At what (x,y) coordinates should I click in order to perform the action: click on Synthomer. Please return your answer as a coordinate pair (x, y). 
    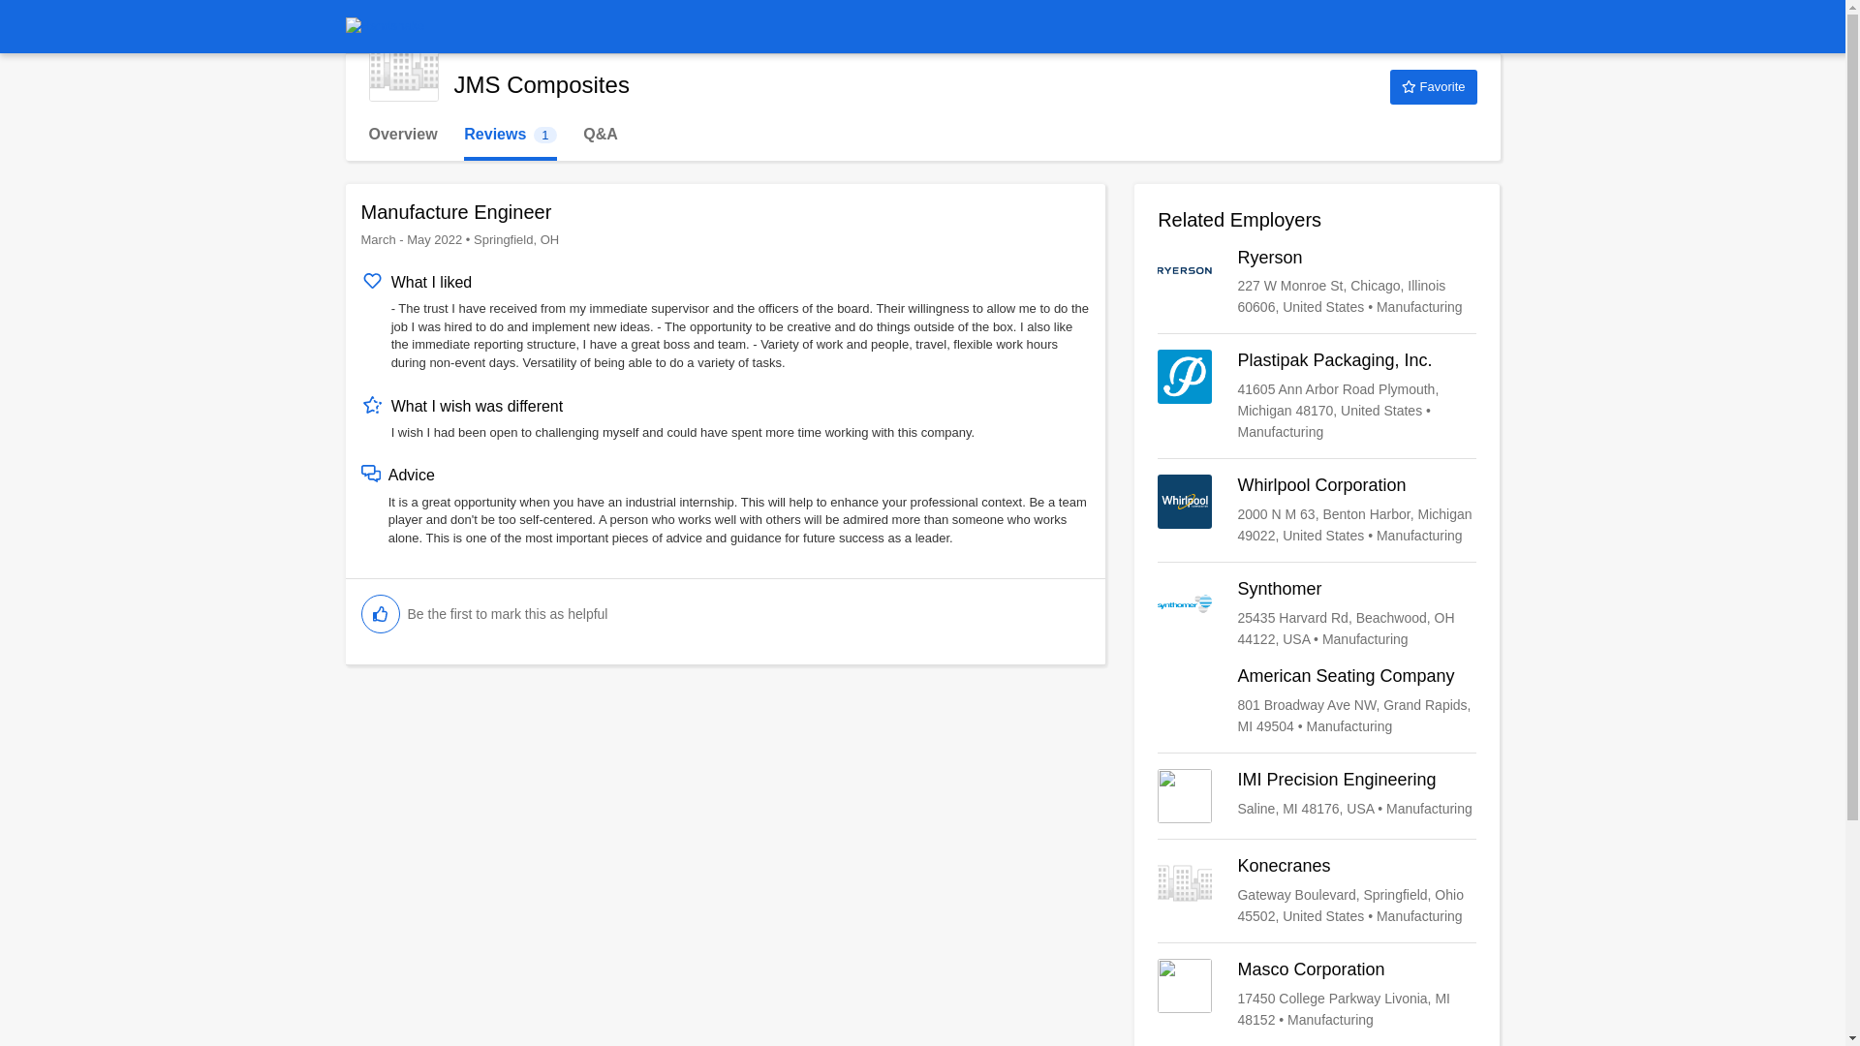
    Looking at the image, I should click on (510, 135).